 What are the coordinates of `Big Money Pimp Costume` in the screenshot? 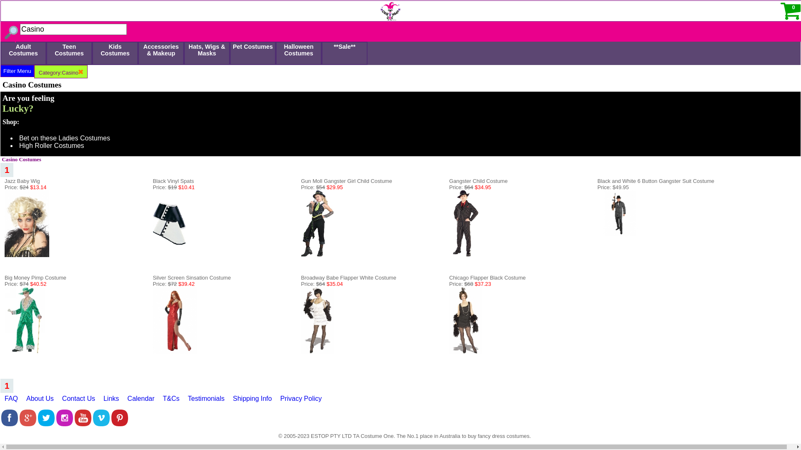 It's located at (25, 320).